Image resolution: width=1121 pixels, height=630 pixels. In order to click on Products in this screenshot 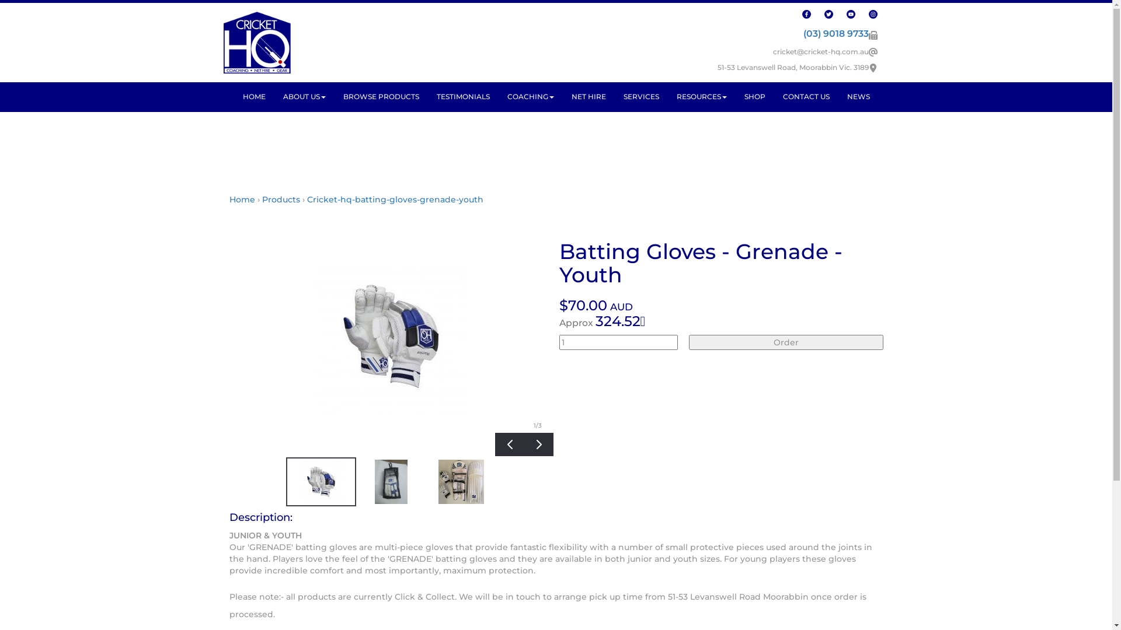, I will do `click(280, 199)`.